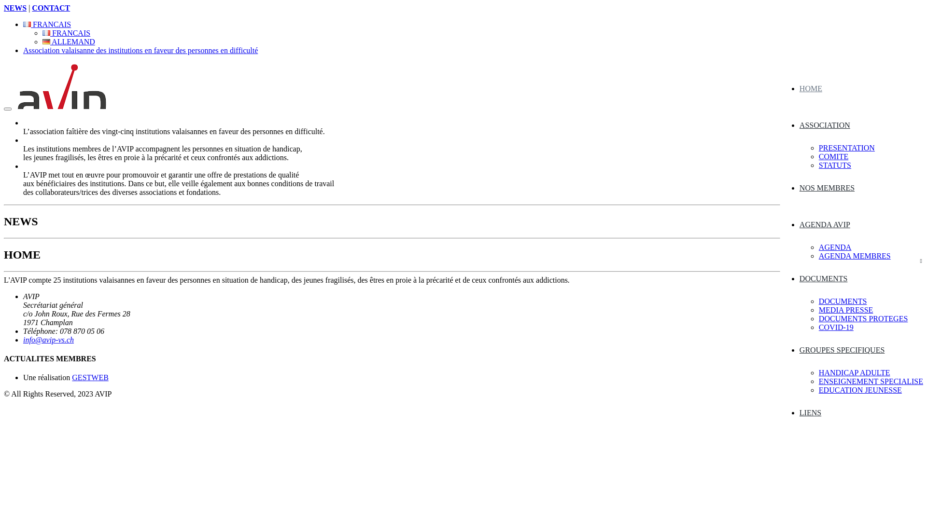 This screenshot has width=927, height=521. I want to click on NOS MEMBRES, so click(827, 188).